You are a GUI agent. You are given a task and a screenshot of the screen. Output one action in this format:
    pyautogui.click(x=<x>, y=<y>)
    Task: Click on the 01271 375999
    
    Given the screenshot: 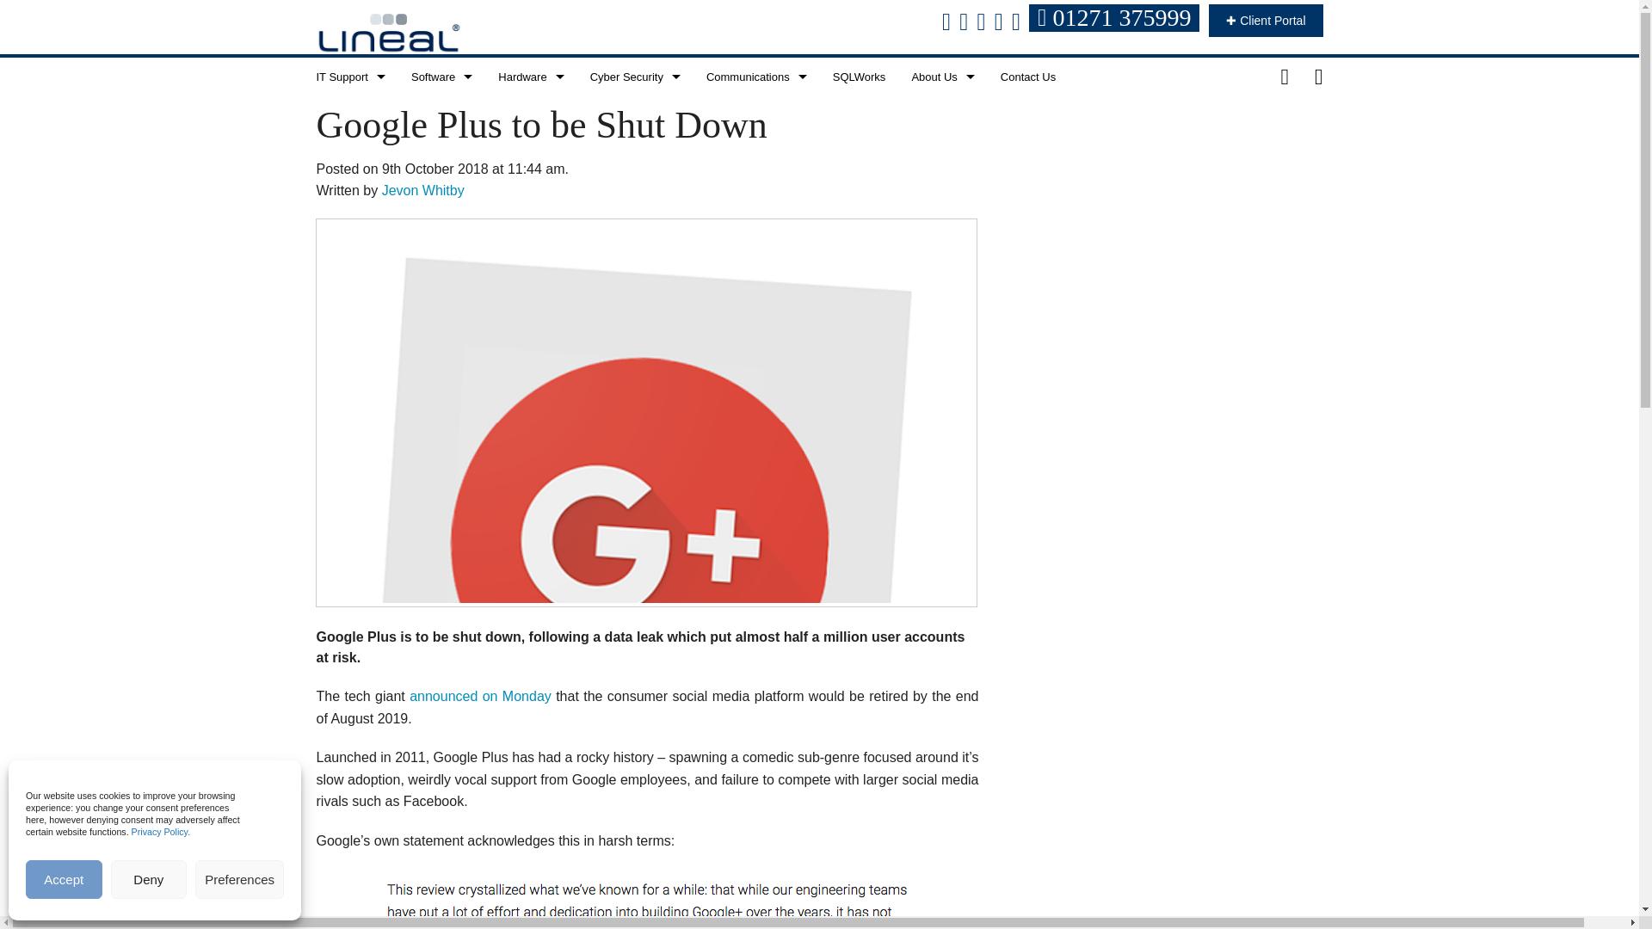 What is the action you would take?
    pyautogui.click(x=1117, y=21)
    